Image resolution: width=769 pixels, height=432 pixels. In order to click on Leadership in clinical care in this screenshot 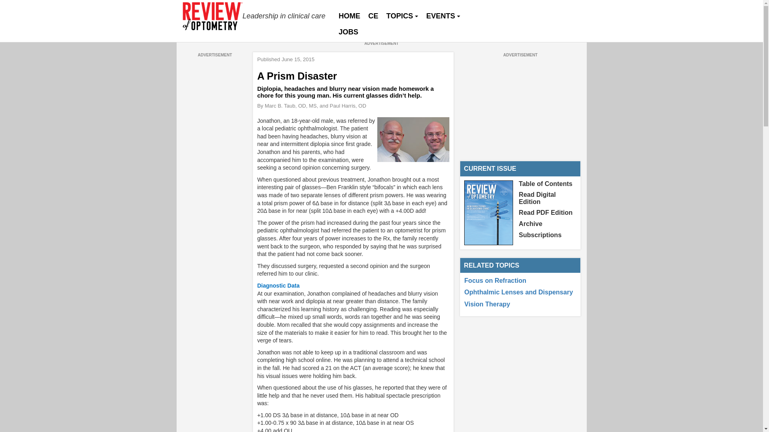, I will do `click(255, 16)`.